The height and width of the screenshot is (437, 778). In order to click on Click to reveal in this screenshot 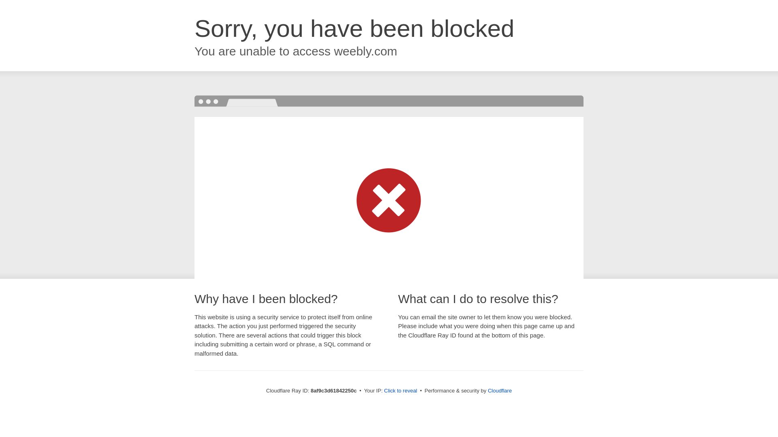, I will do `click(400, 391)`.